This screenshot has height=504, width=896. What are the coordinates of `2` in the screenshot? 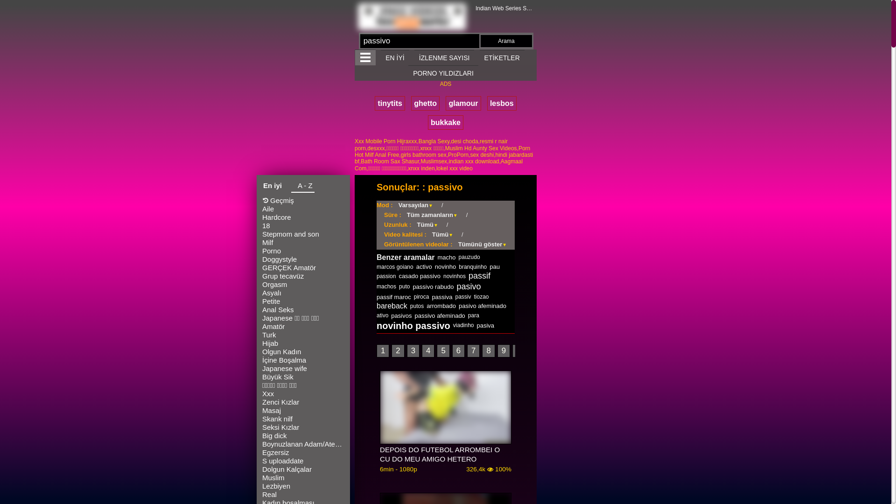 It's located at (398, 351).